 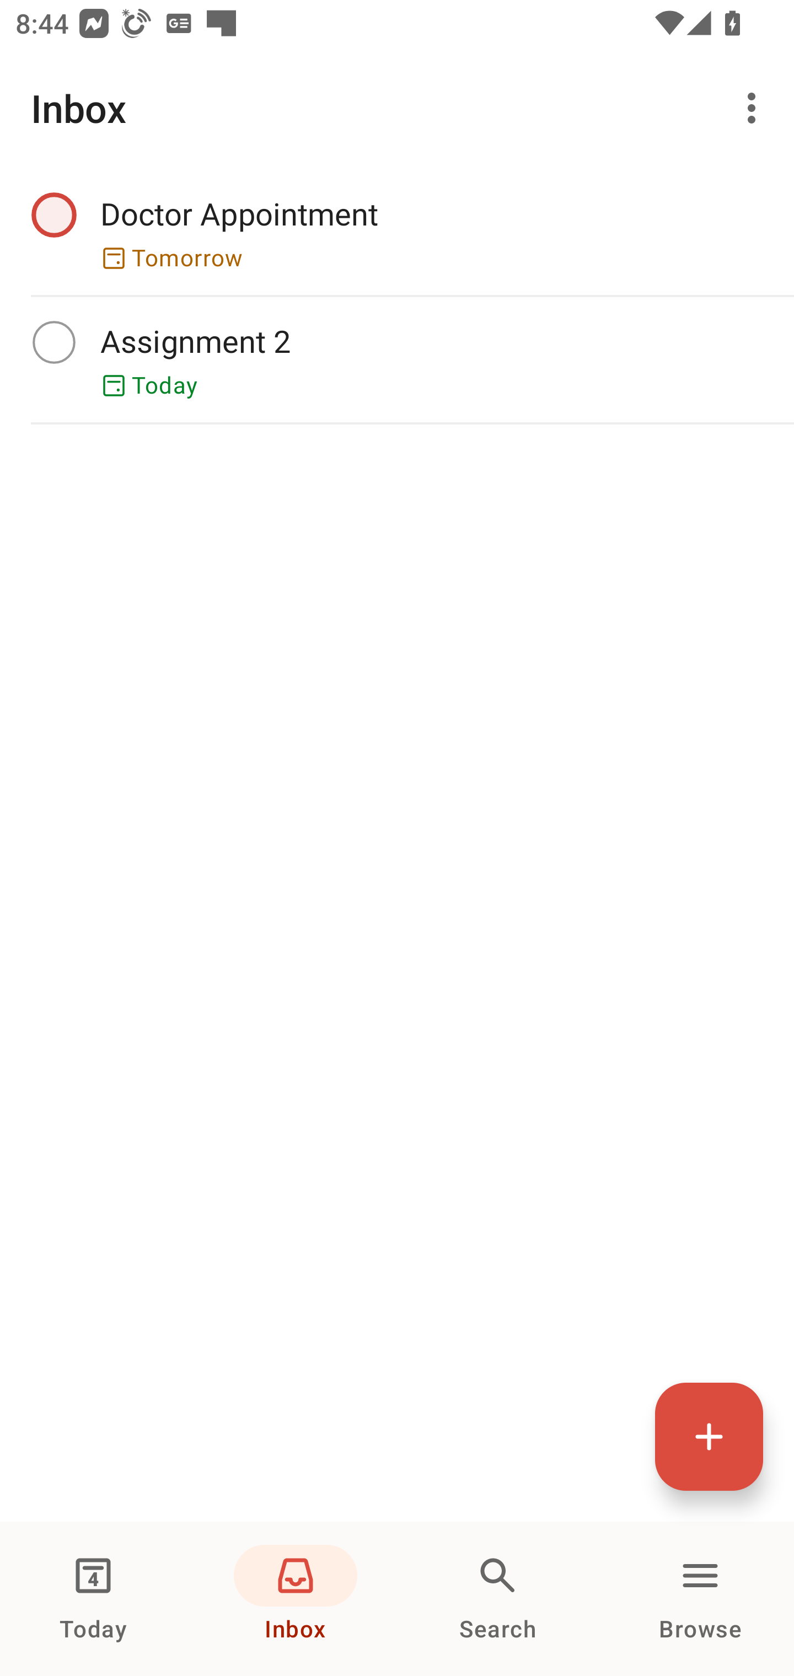 I want to click on Complete Doctor Appointment Tomorrow, so click(x=397, y=232).